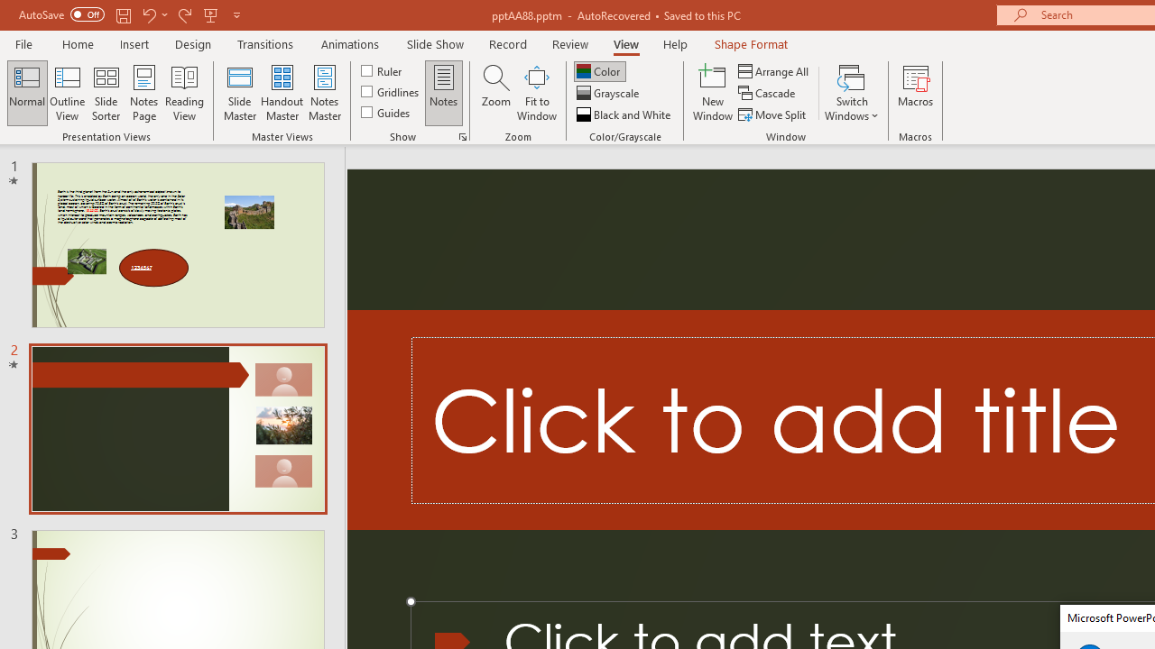  I want to click on Notes, so click(444, 92).